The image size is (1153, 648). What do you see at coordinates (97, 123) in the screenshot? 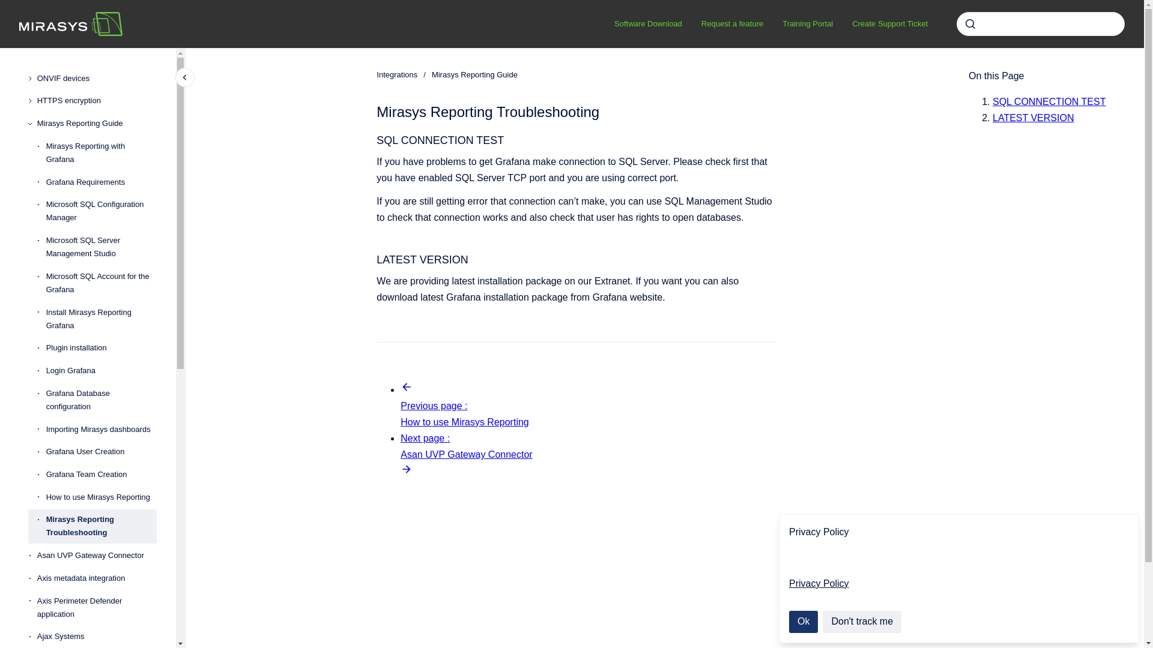
I see `Mirasys Reporting Guide` at bounding box center [97, 123].